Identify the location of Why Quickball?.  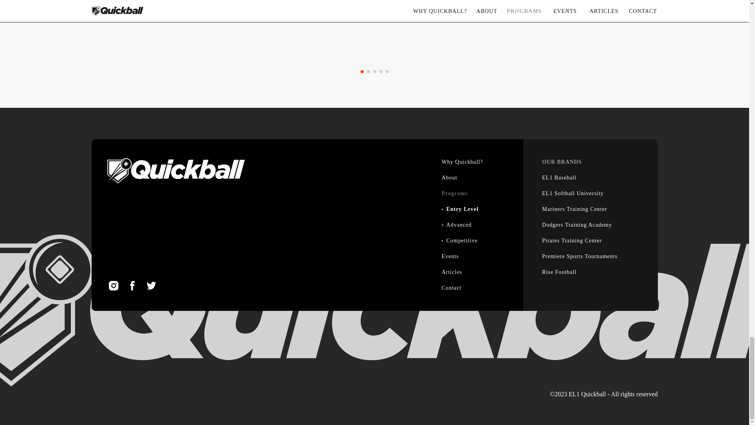
(462, 162).